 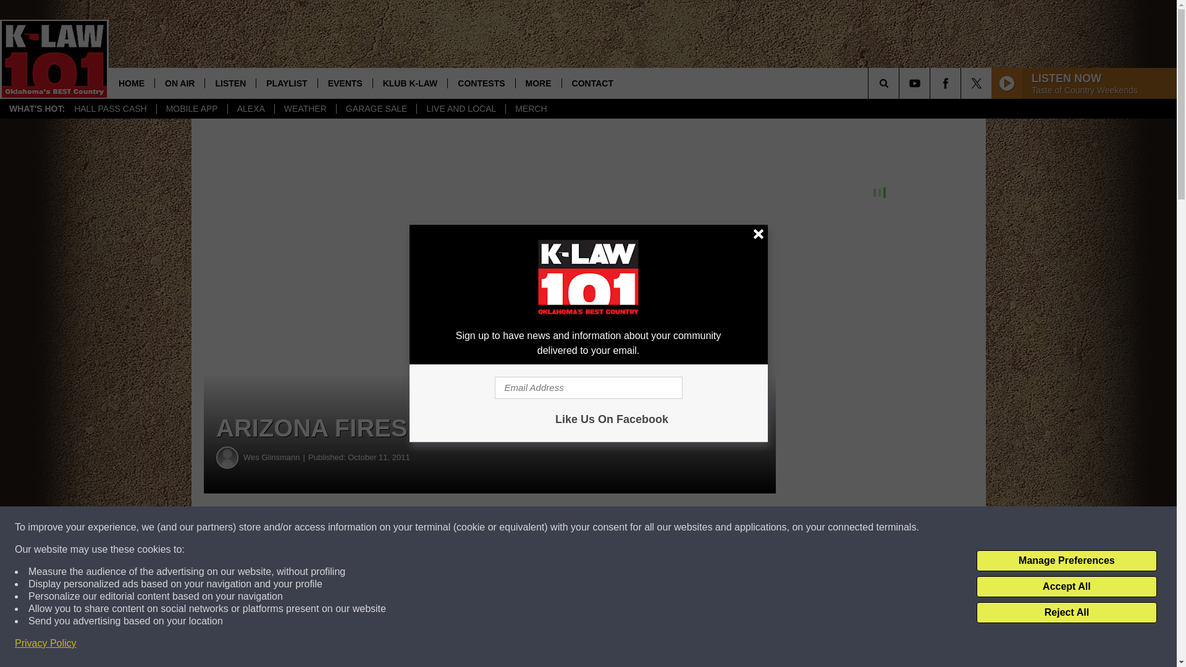 I want to click on Reject All, so click(x=1066, y=613).